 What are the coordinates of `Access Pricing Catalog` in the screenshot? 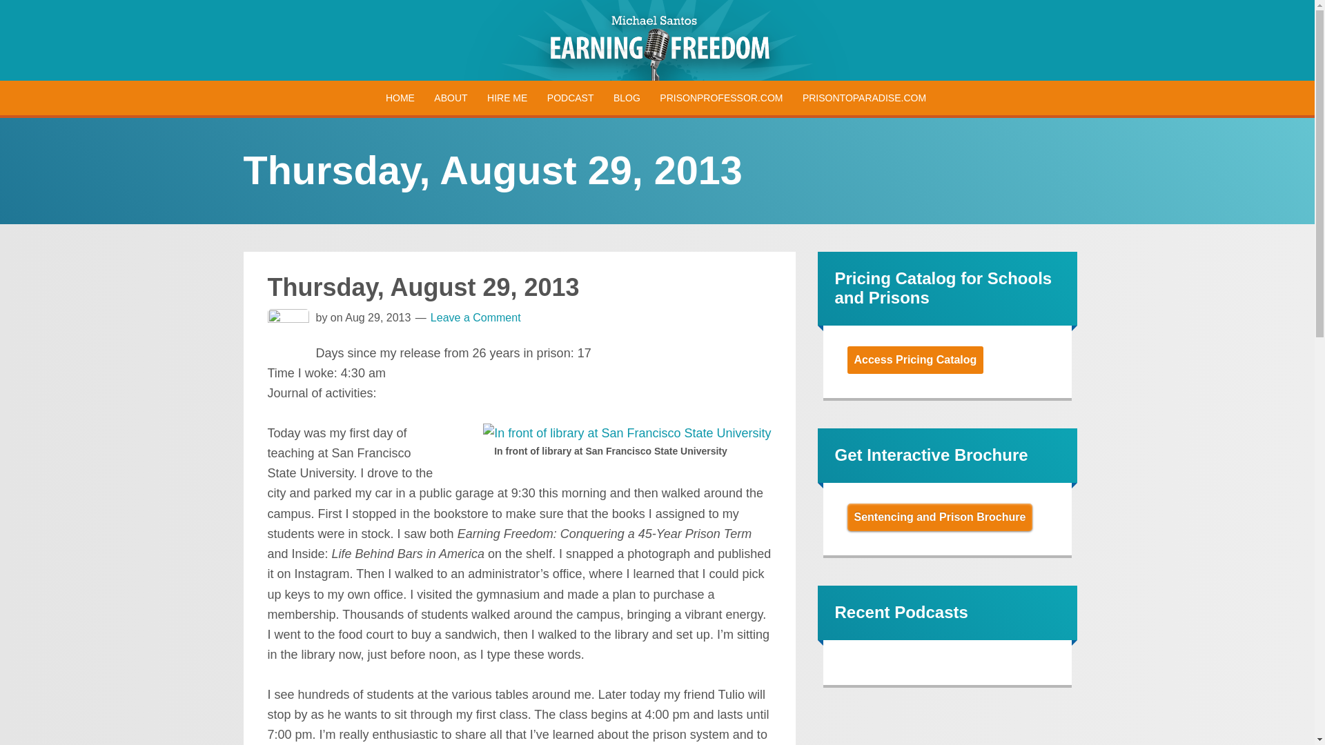 It's located at (916, 360).